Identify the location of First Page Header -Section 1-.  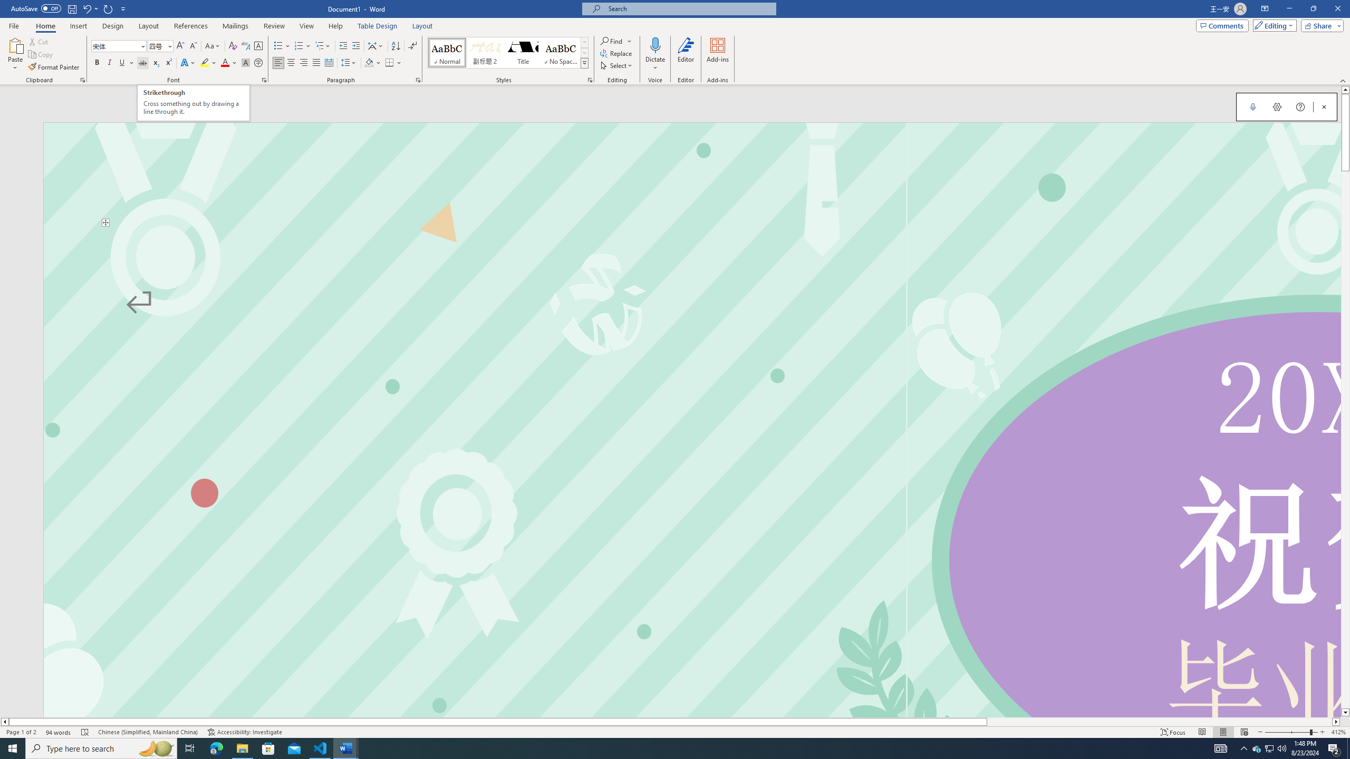
(692, 174).